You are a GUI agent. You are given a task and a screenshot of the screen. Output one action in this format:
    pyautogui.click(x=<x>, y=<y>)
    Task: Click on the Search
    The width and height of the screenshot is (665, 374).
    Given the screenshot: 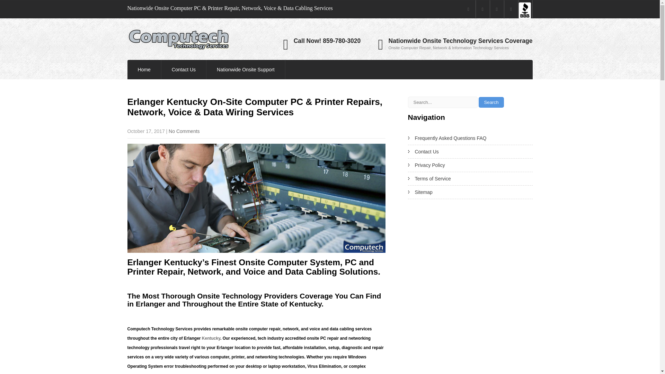 What is the action you would take?
    pyautogui.click(x=491, y=102)
    